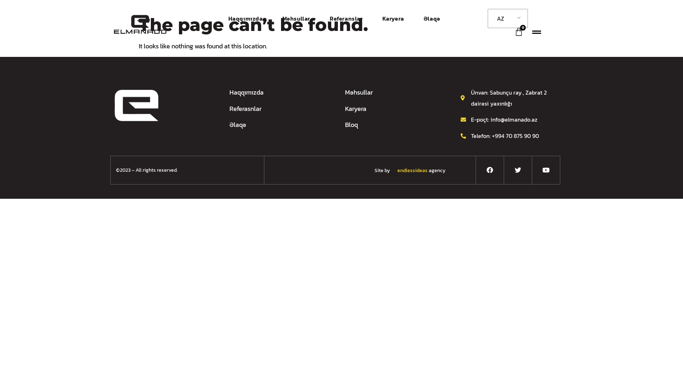 The height and width of the screenshot is (384, 683). I want to click on Referasnlar, so click(278, 109).